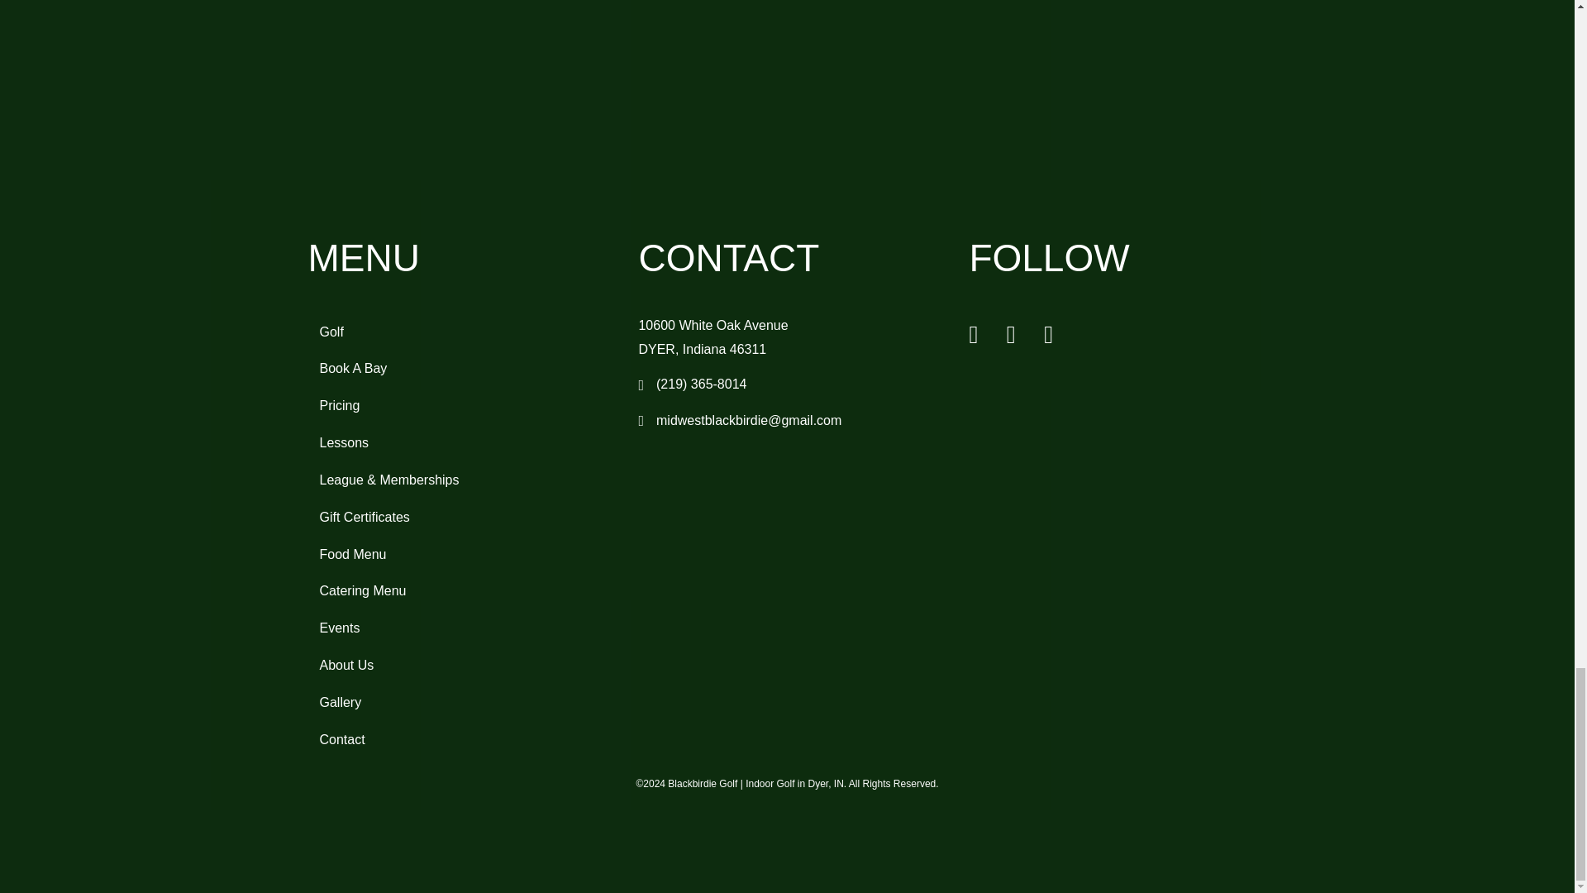  Describe the element at coordinates (456, 703) in the screenshot. I see `Gallery` at that location.